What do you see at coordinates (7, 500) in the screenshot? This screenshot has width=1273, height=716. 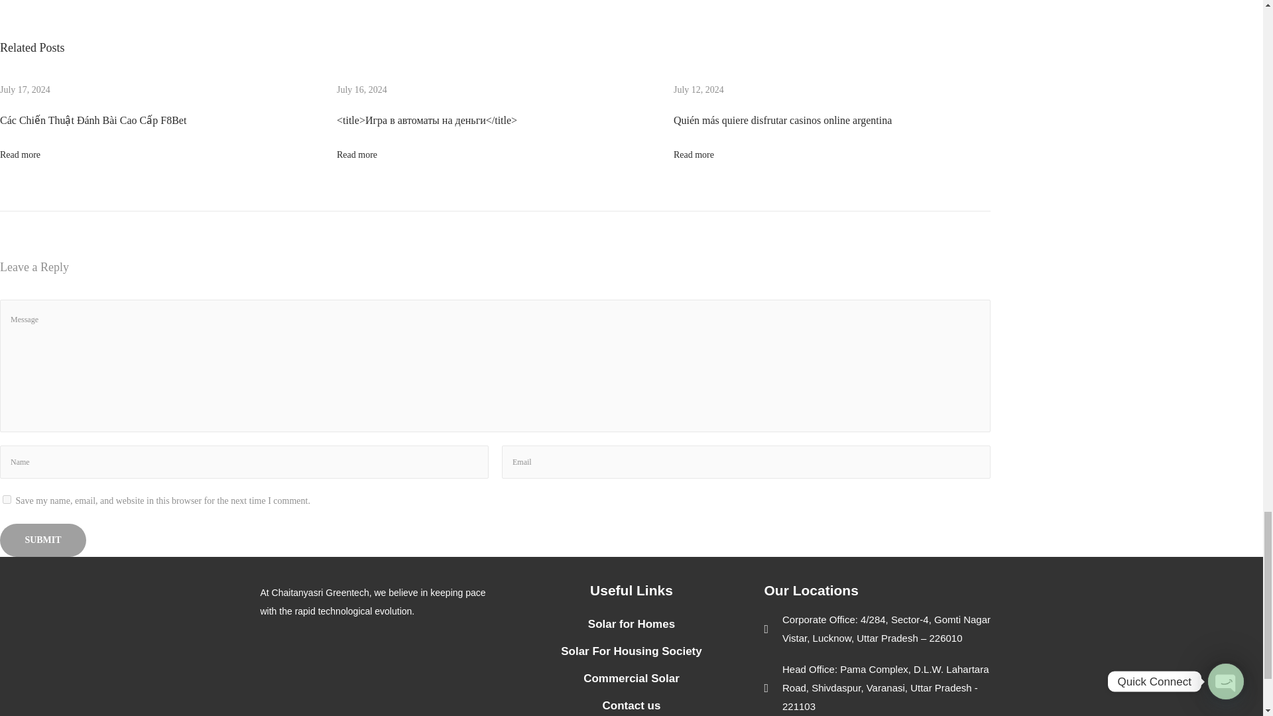 I see `yes` at bounding box center [7, 500].